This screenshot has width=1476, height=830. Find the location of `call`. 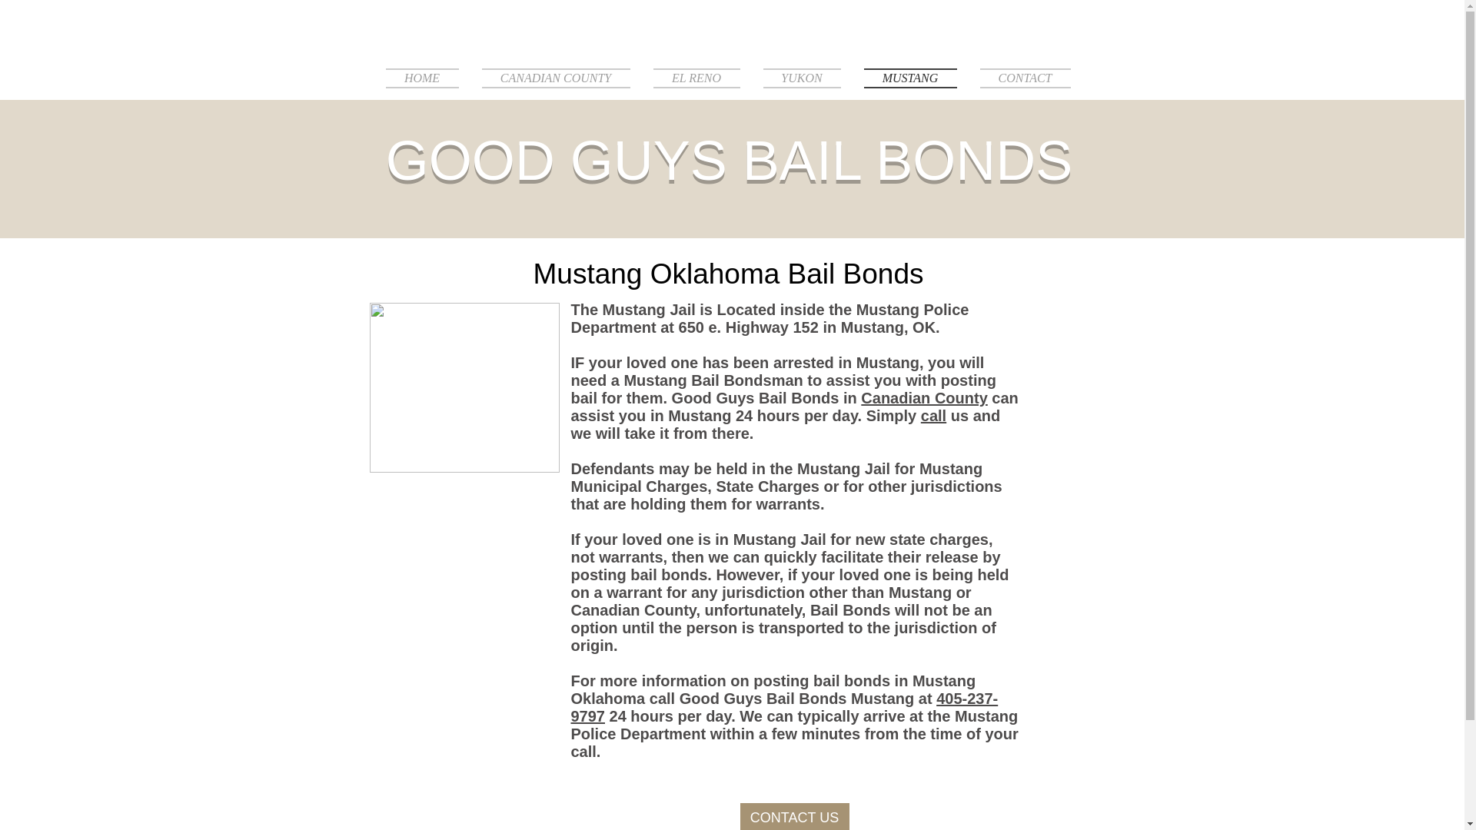

call is located at coordinates (933, 415).